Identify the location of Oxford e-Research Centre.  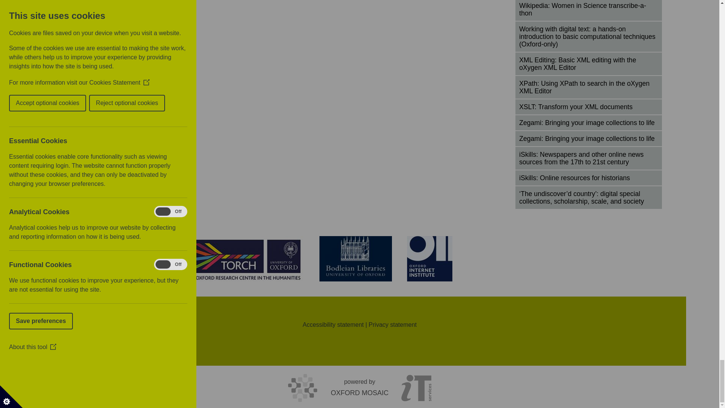
(84, 259).